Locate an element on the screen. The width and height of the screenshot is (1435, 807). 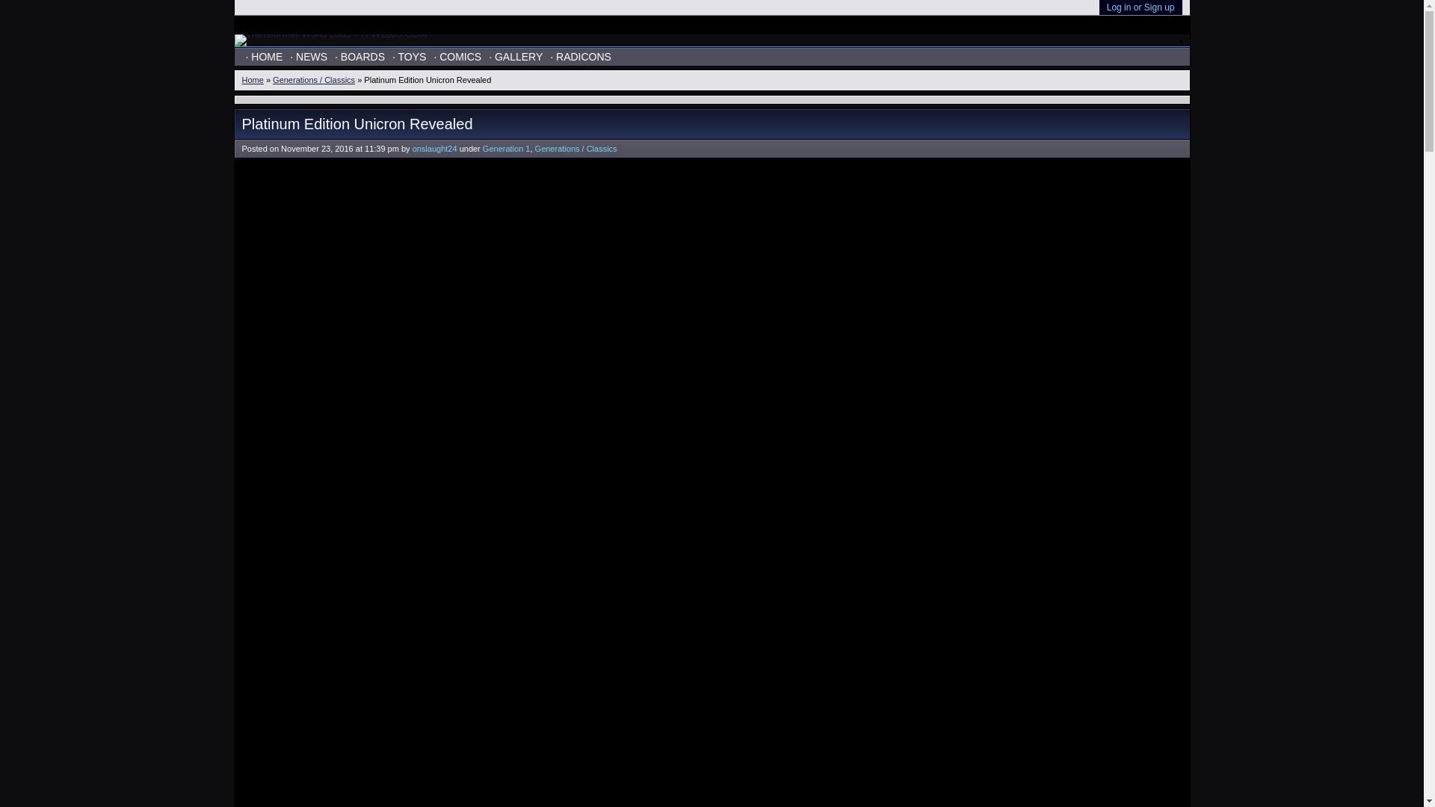
TOYS is located at coordinates (409, 56).